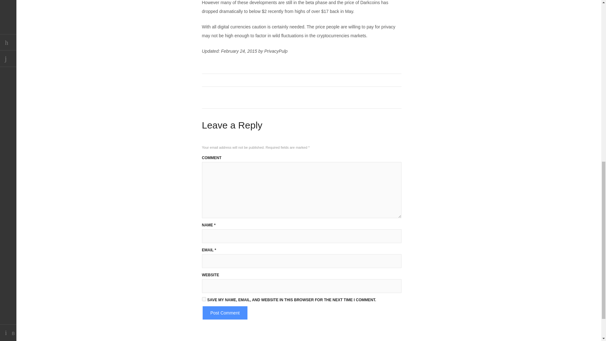 The height and width of the screenshot is (341, 606). I want to click on yes, so click(204, 299).